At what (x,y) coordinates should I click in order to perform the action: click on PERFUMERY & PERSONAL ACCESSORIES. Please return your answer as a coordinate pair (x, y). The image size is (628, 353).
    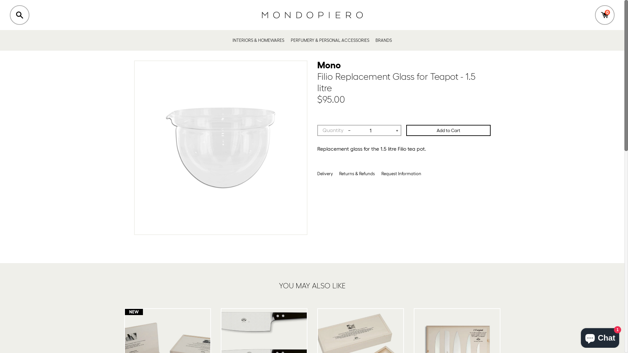
    Looking at the image, I should click on (330, 41).